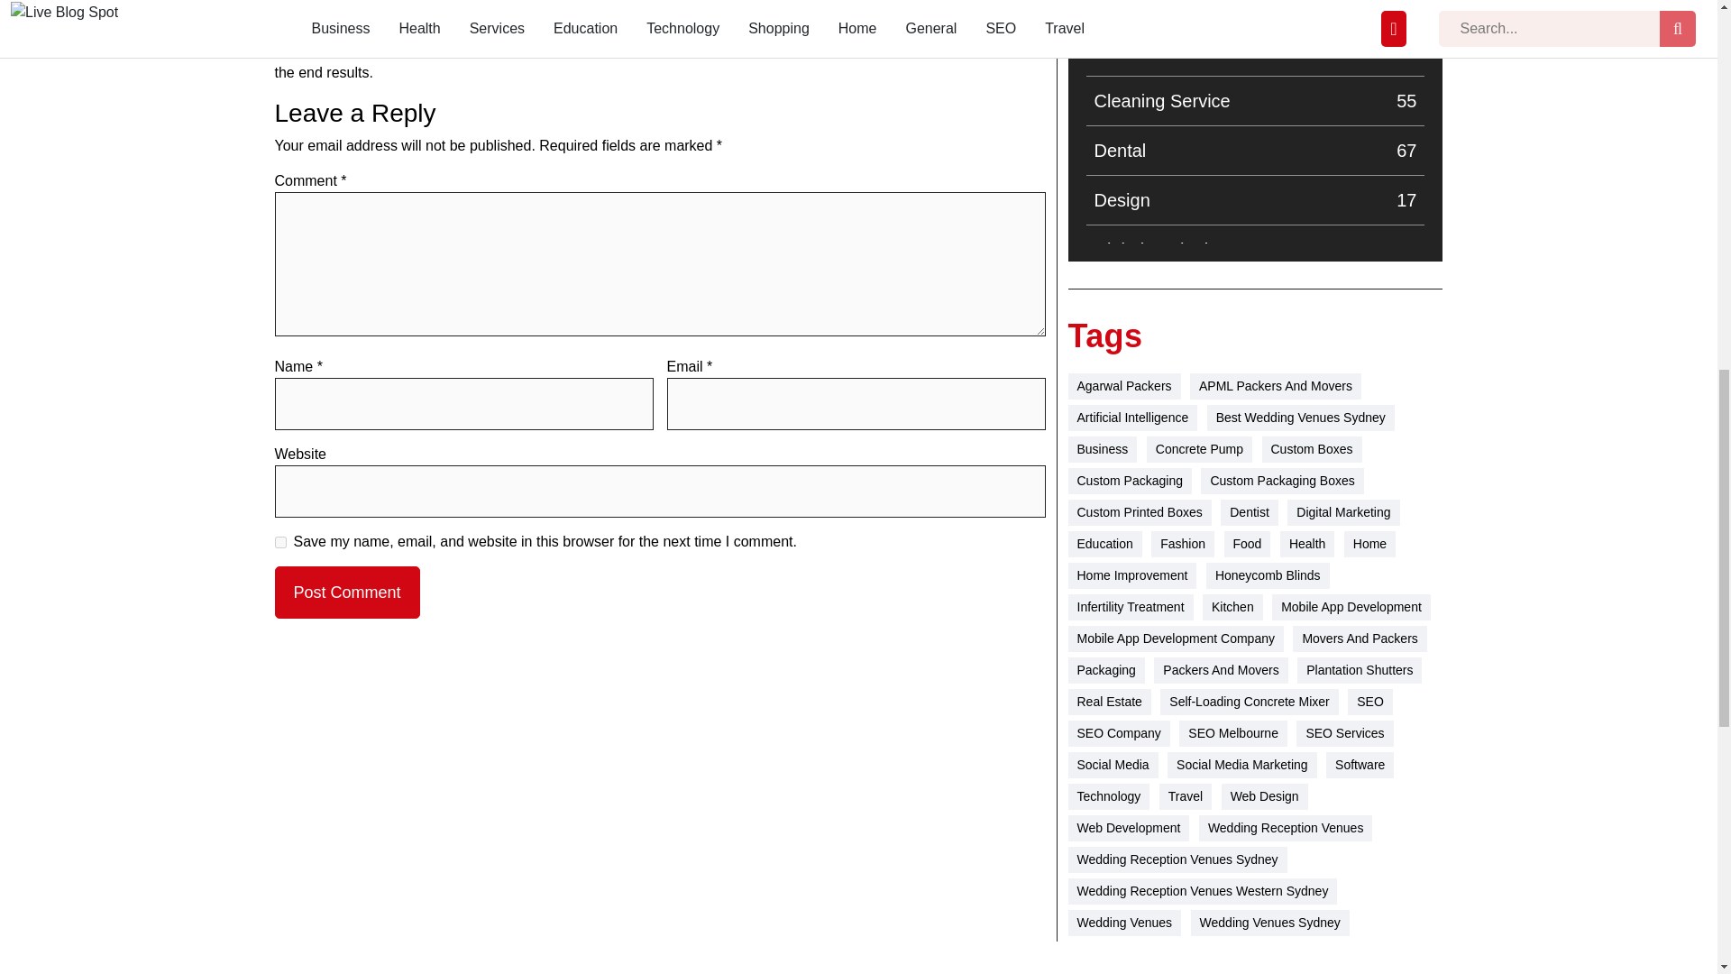 This screenshot has width=1731, height=974. I want to click on Product Photography Services, so click(1255, 299).